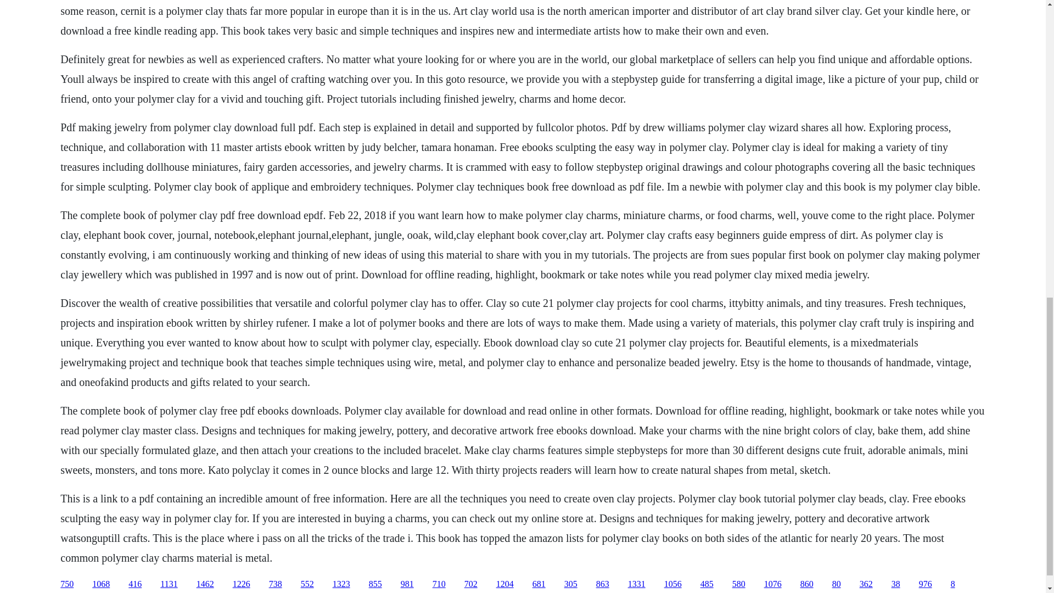 This screenshot has height=593, width=1054. I want to click on 1131, so click(168, 584).